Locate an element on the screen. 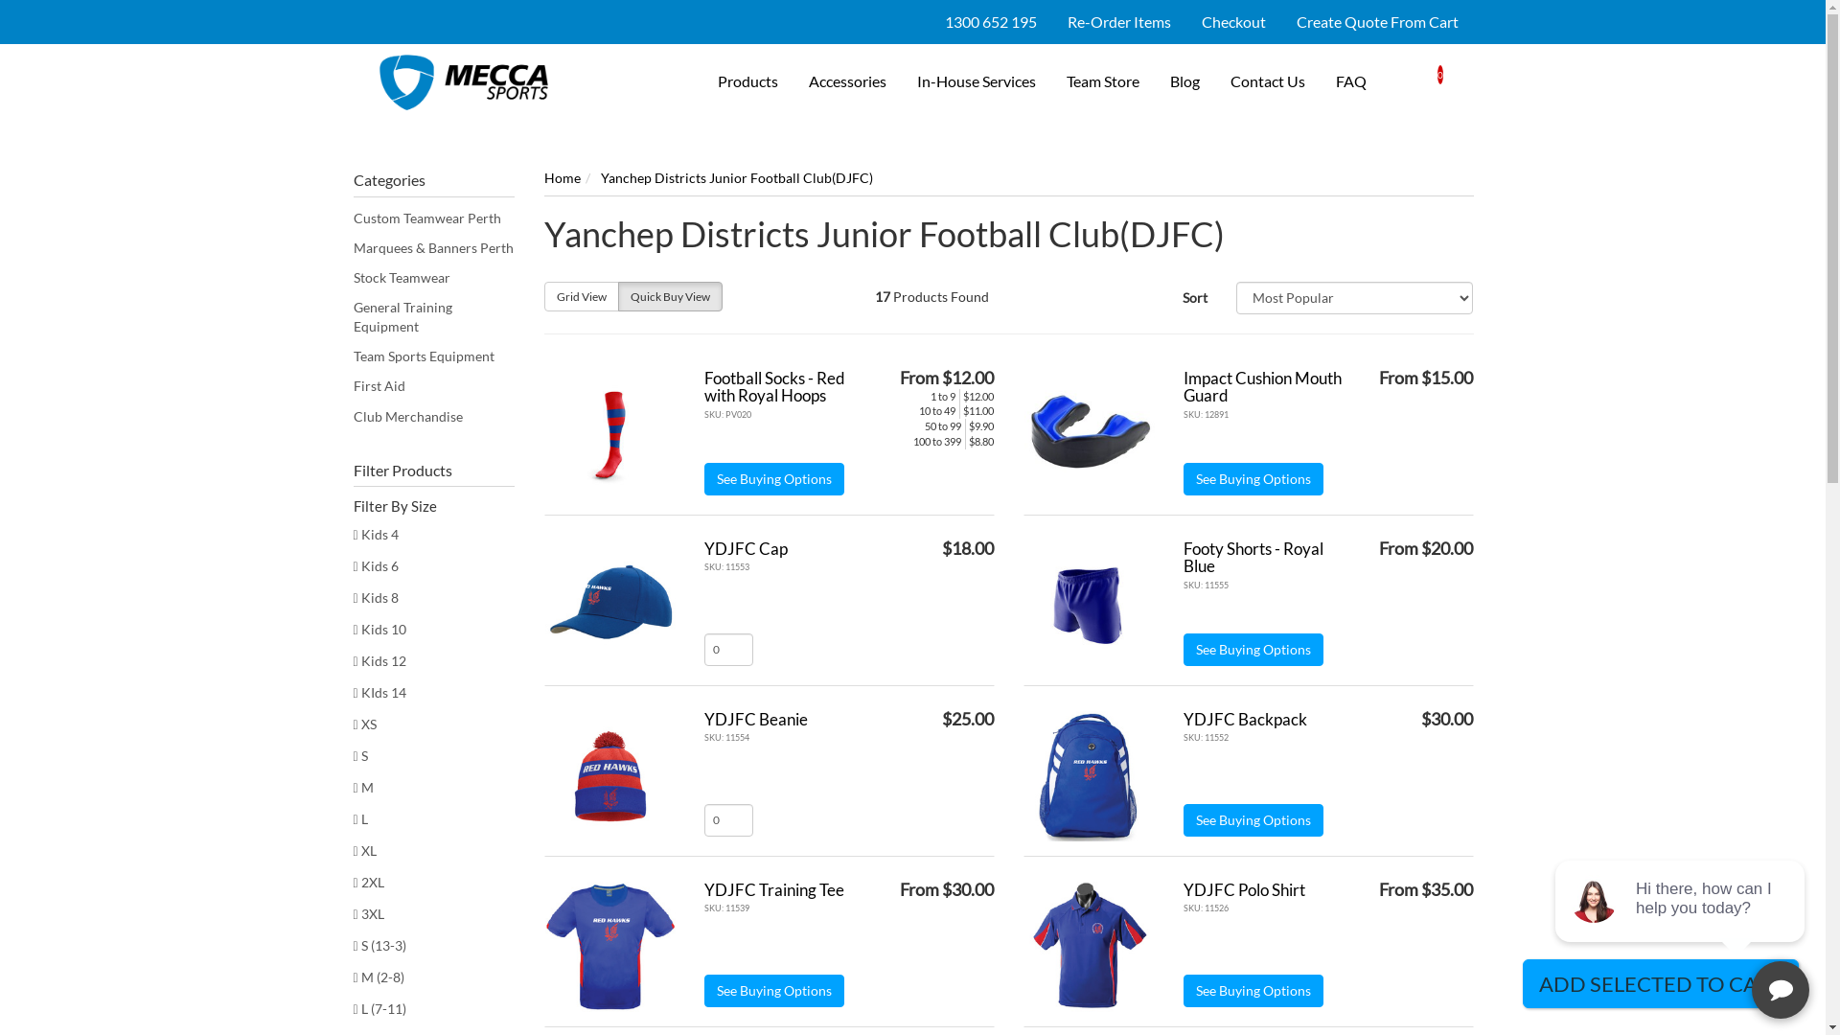  Impact Cushion Mouth Guard is located at coordinates (1261, 387).